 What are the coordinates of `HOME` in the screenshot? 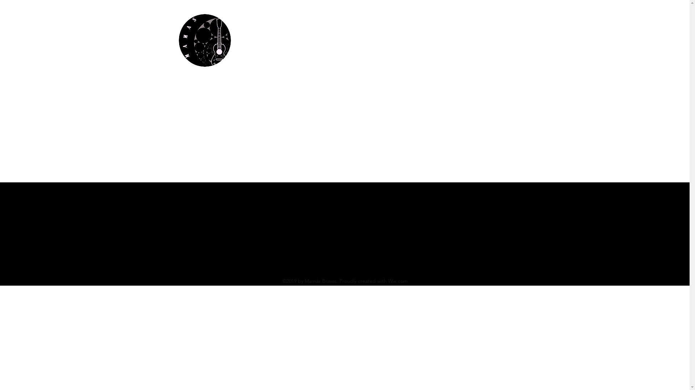 It's located at (269, 19).